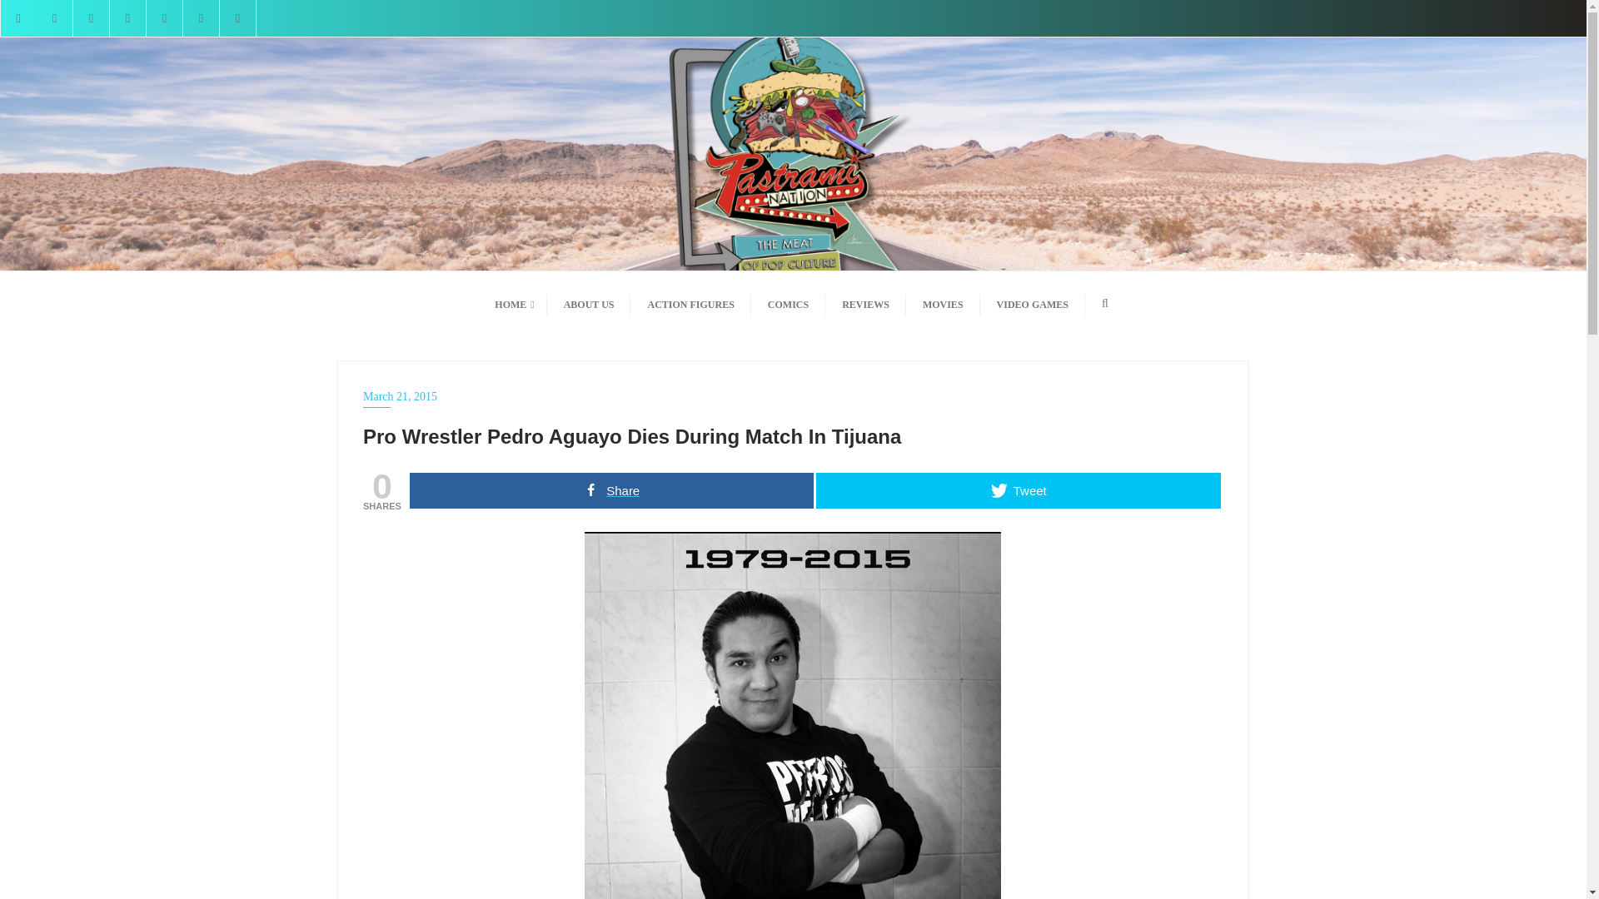 The image size is (1599, 899). What do you see at coordinates (793, 396) in the screenshot?
I see `March 21, 2015` at bounding box center [793, 396].